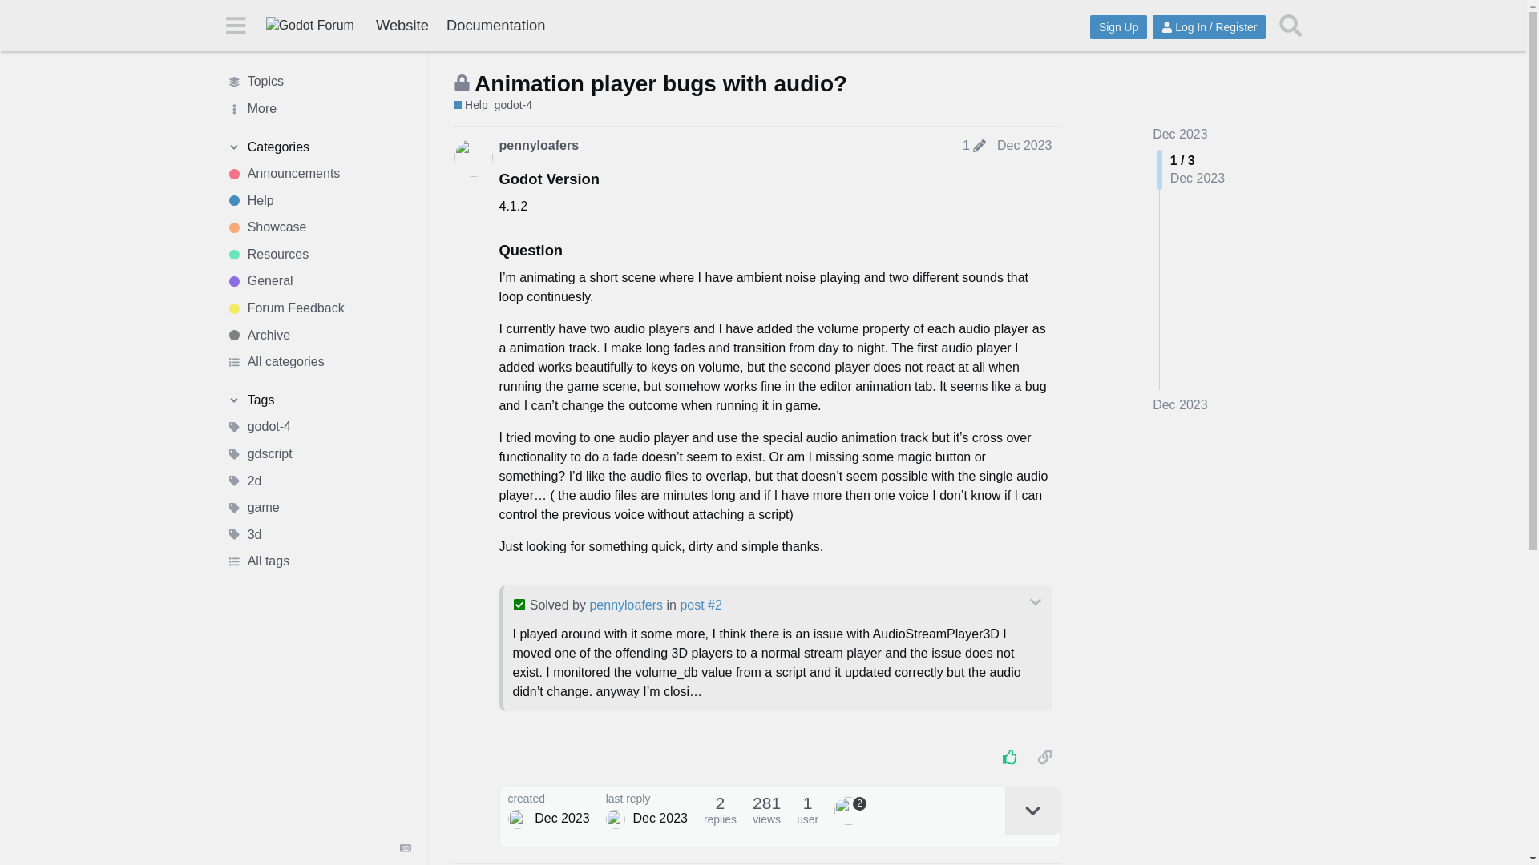  Describe the element at coordinates (974, 146) in the screenshot. I see `1` at that location.